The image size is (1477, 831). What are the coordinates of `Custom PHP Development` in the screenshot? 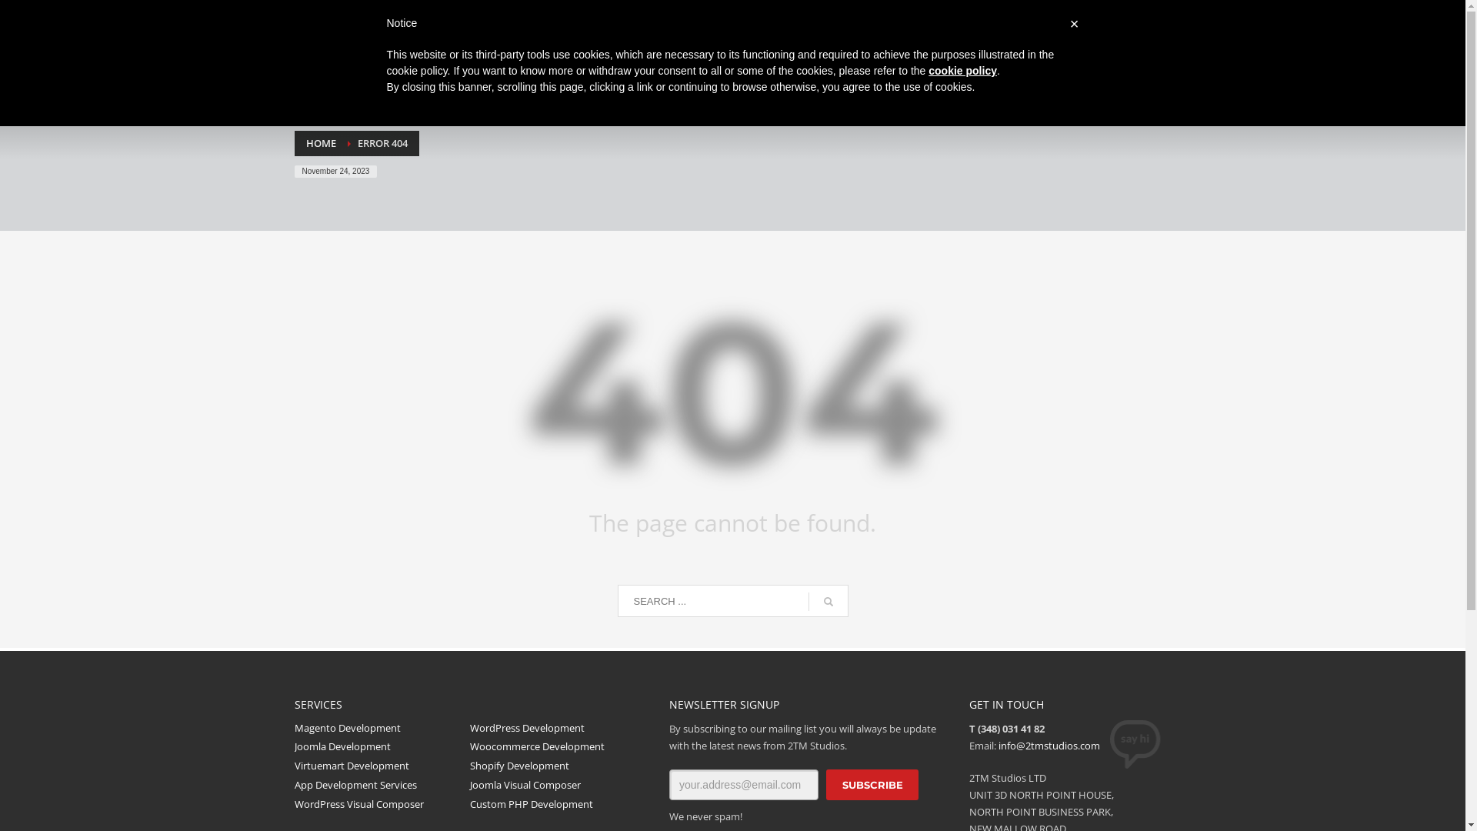 It's located at (558, 805).